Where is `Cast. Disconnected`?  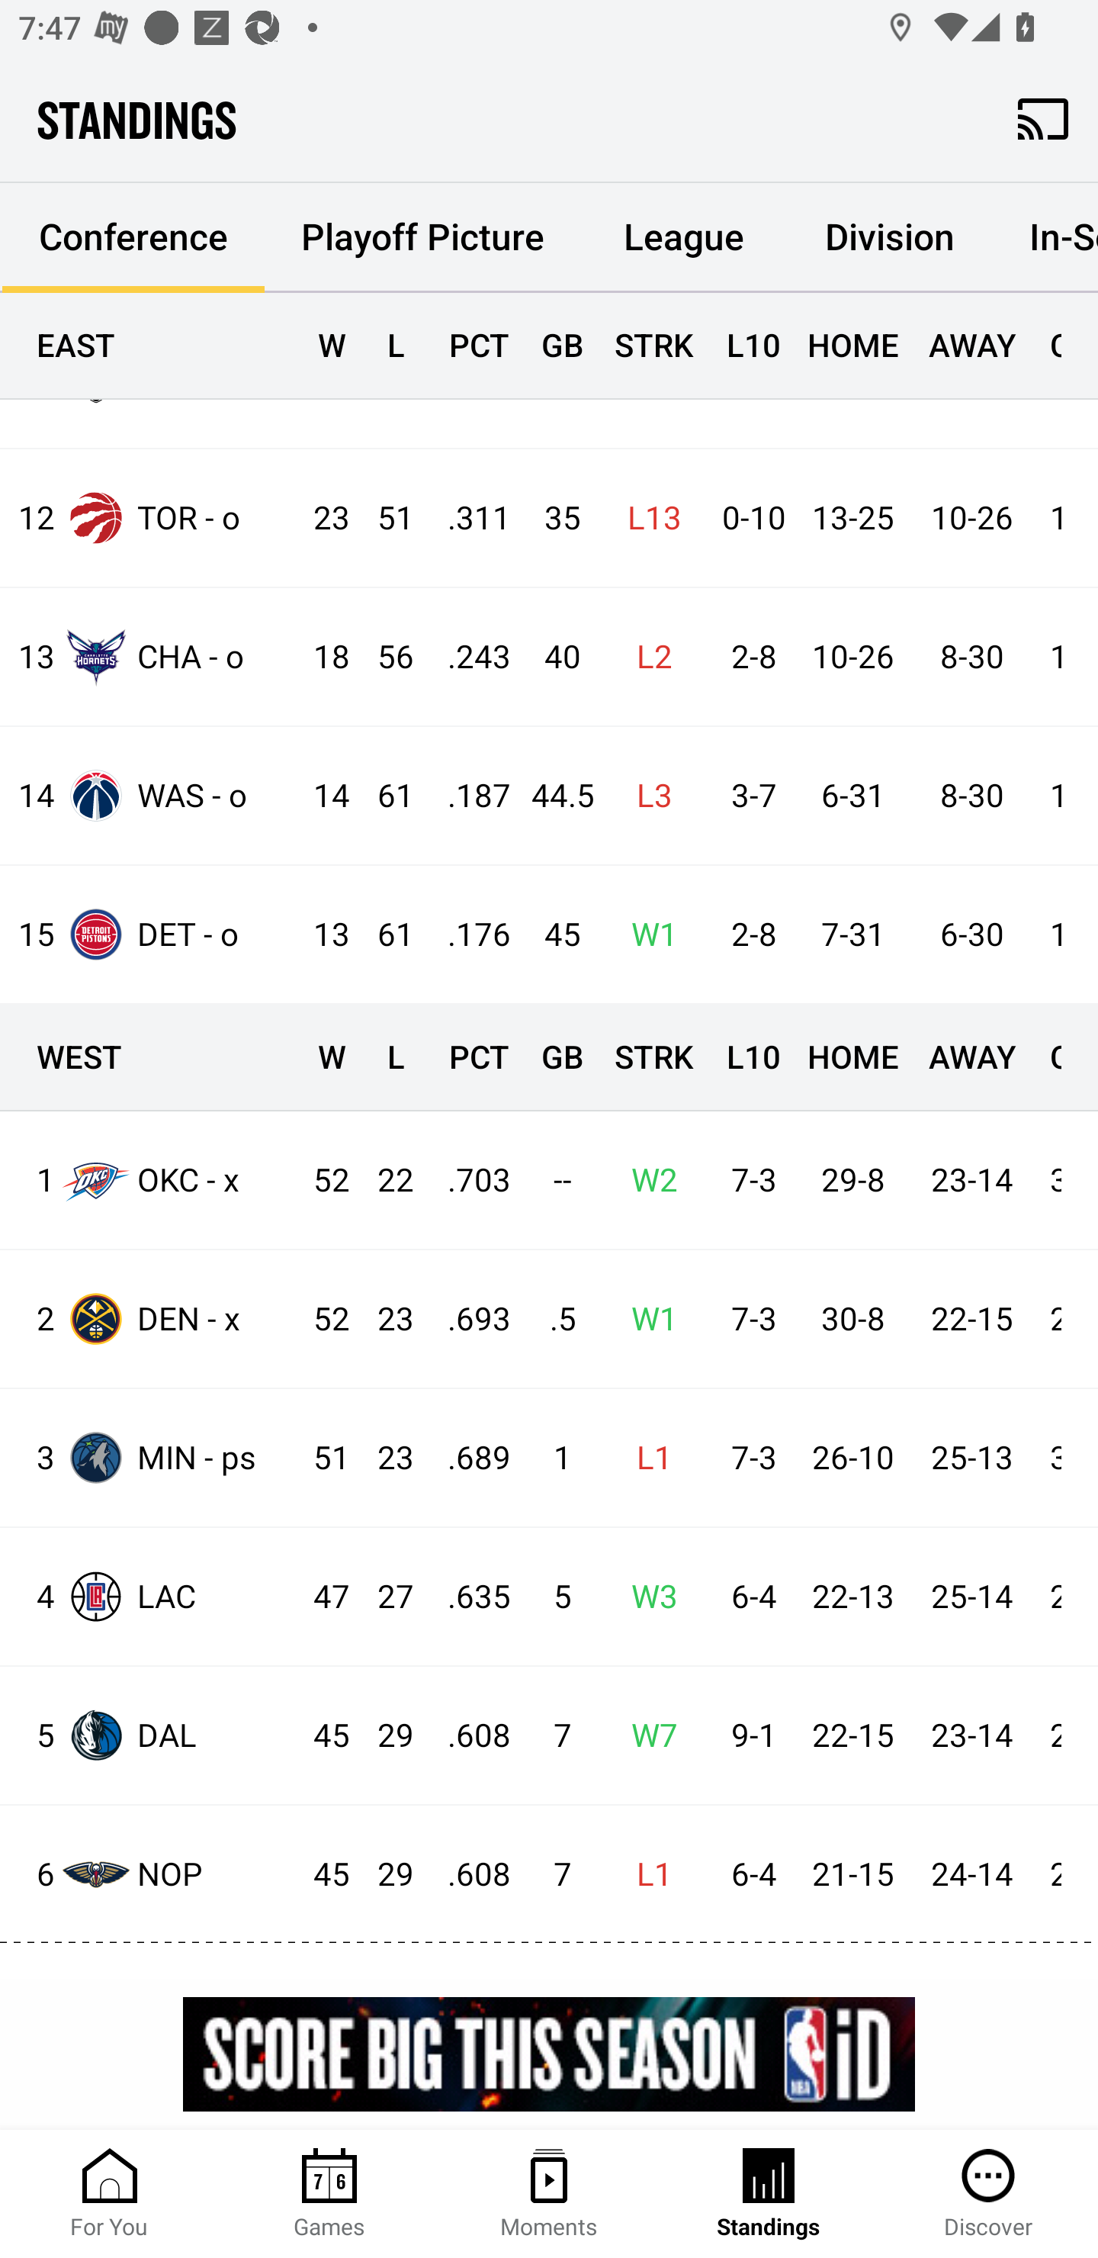 Cast. Disconnected is located at coordinates (1043, 118).